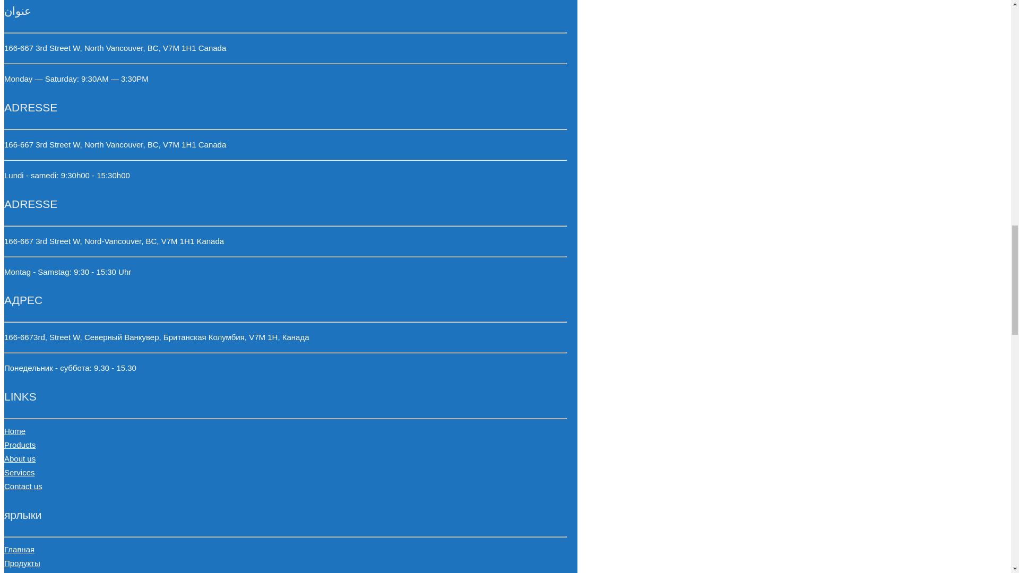  What do you see at coordinates (15, 431) in the screenshot?
I see `Home` at bounding box center [15, 431].